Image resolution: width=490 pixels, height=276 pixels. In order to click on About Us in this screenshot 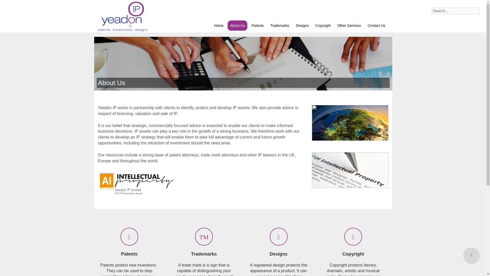, I will do `click(237, 25)`.